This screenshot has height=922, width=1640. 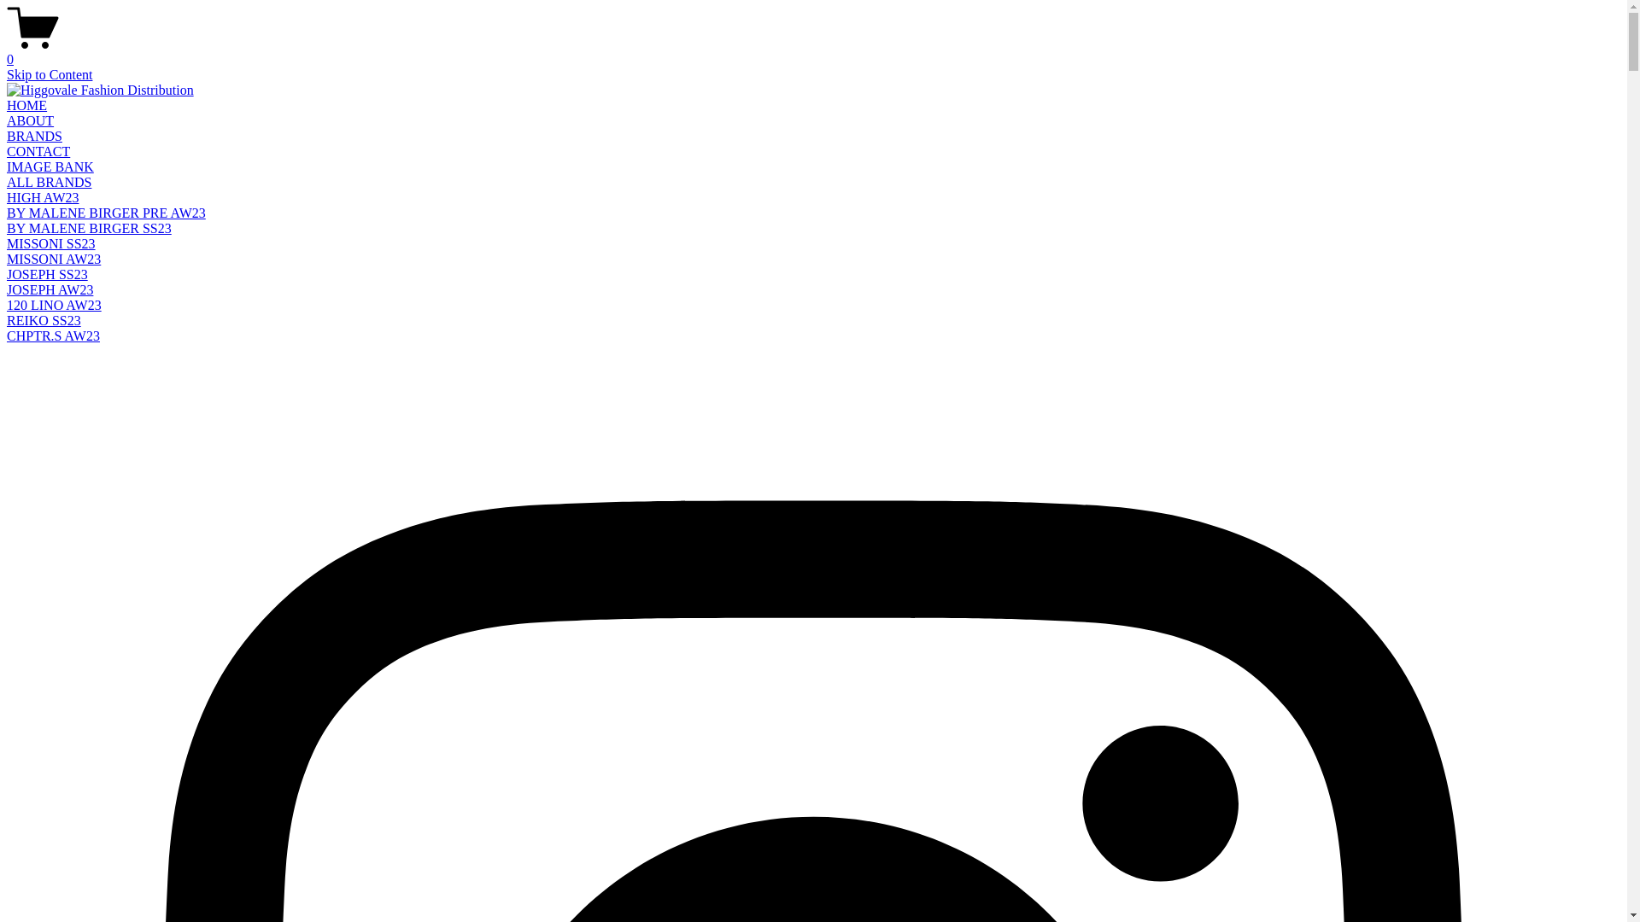 I want to click on Skip to Content, so click(x=50, y=75).